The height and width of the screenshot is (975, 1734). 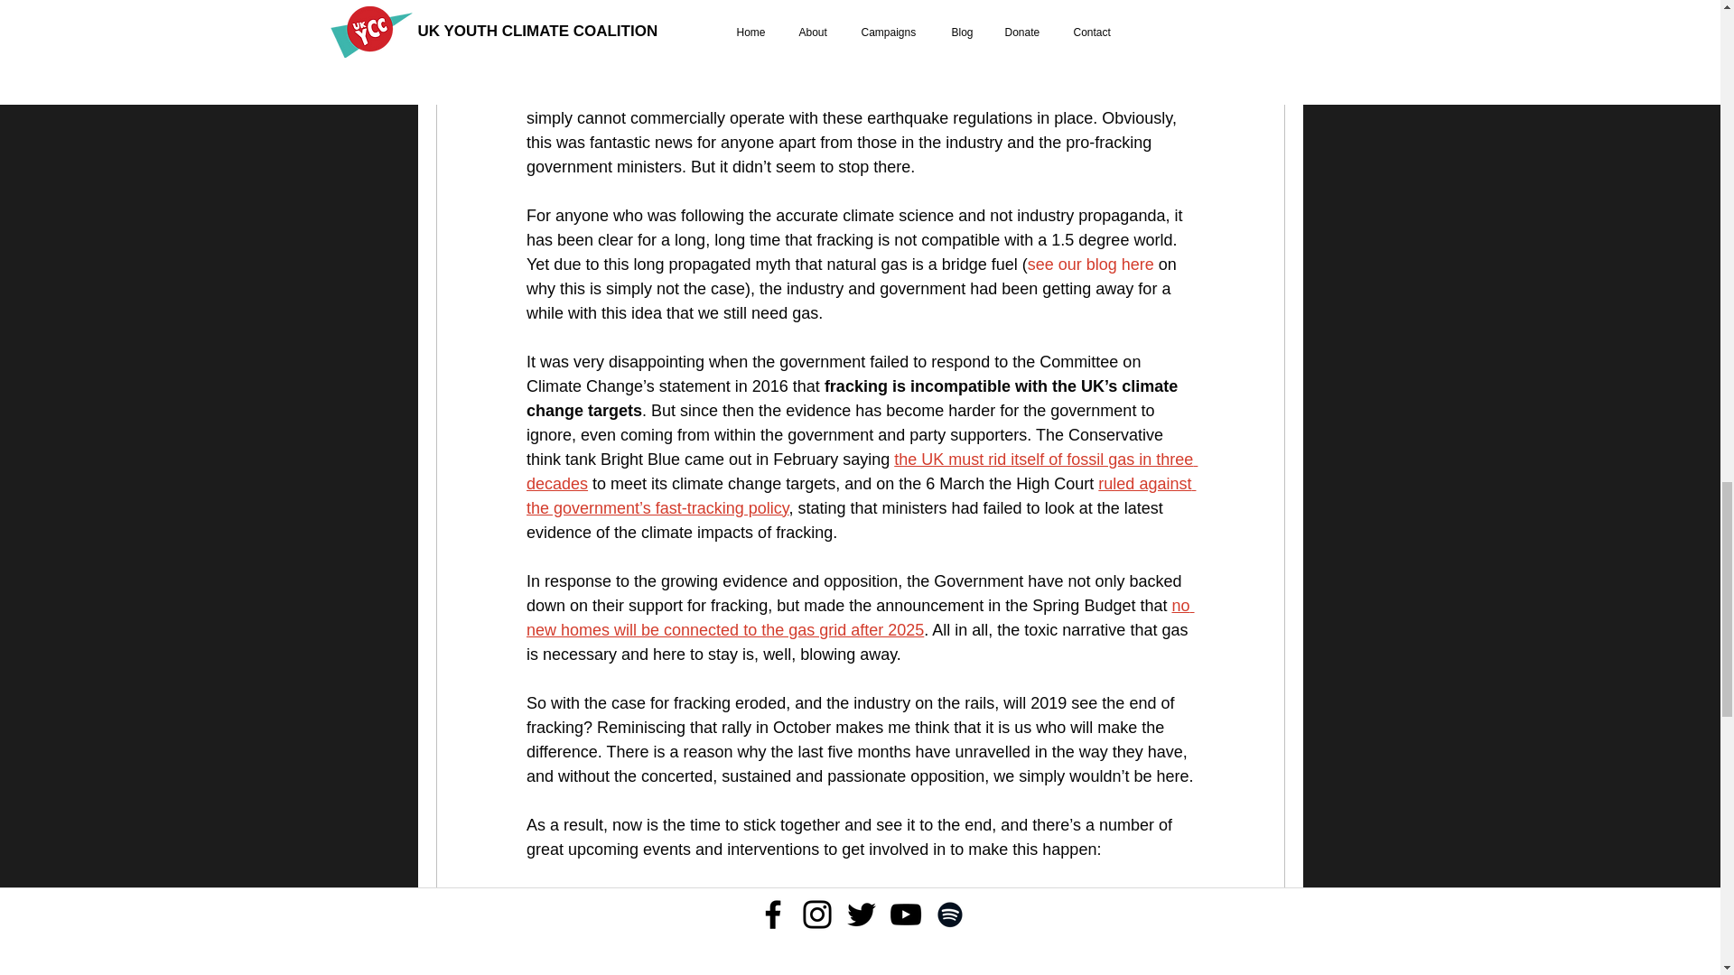 I want to click on no new homes will be connected to the gas grid after 2025, so click(x=860, y=617).